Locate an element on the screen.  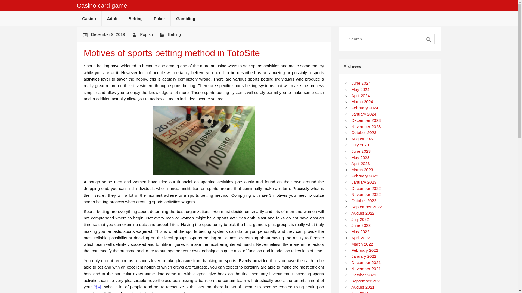
April 2024 is located at coordinates (361, 95).